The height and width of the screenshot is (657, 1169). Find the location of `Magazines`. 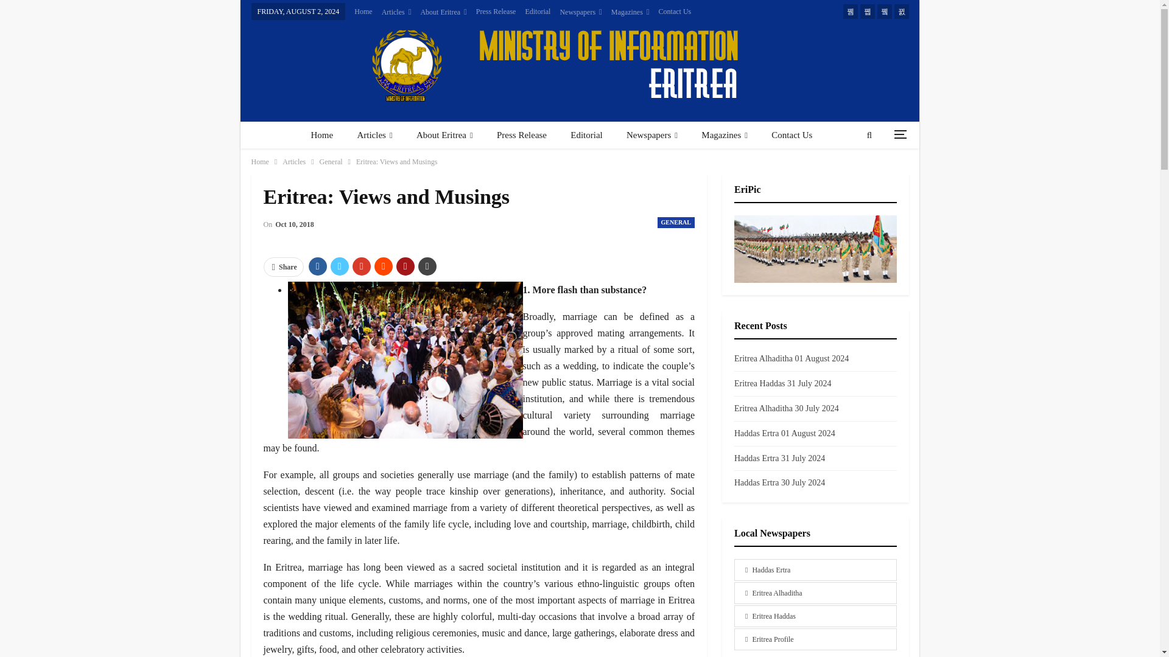

Magazines is located at coordinates (631, 12).